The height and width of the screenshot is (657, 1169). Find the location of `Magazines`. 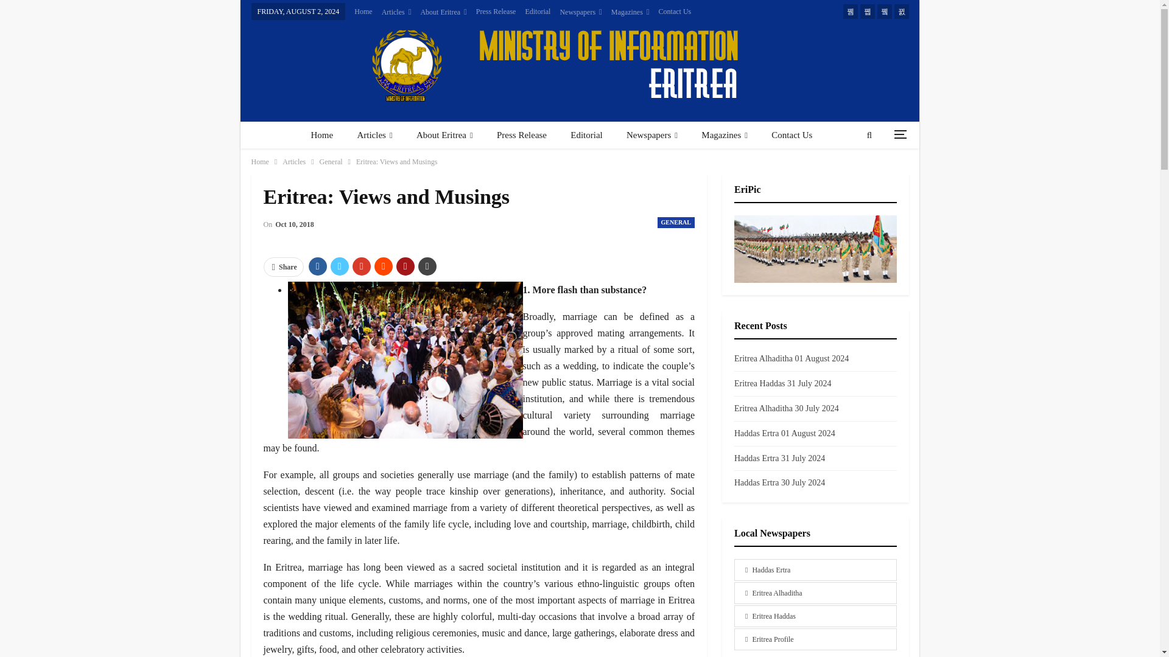

Magazines is located at coordinates (631, 12).